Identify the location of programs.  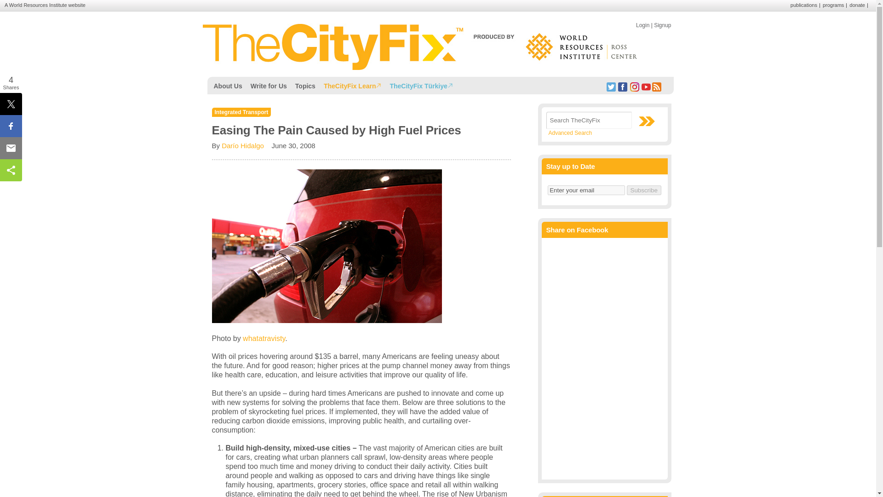
(833, 5).